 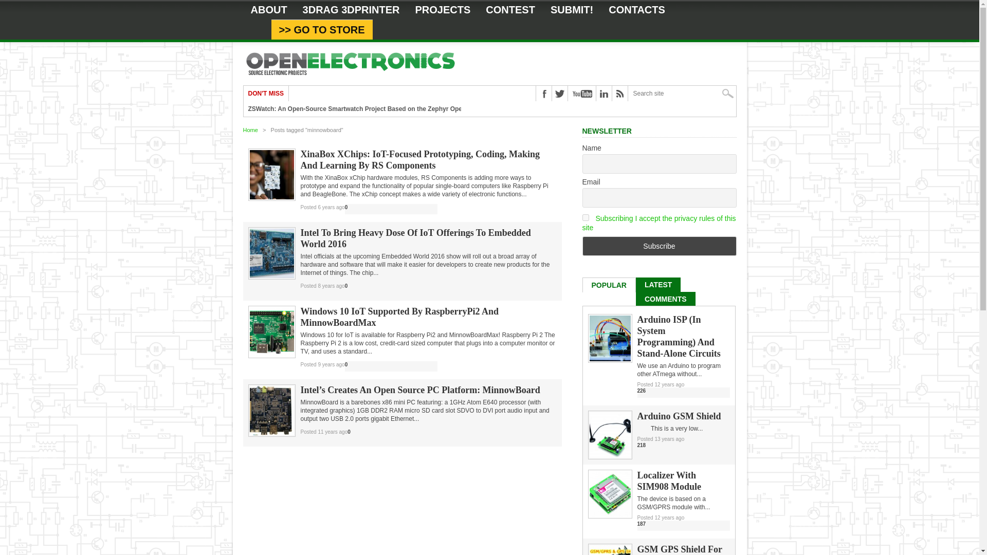 I want to click on CONTACTS, so click(x=637, y=9).